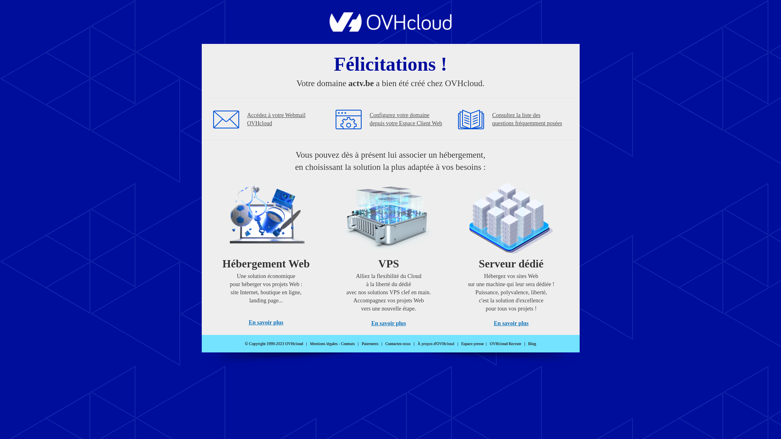  I want to click on En savoir plus, so click(266, 323).